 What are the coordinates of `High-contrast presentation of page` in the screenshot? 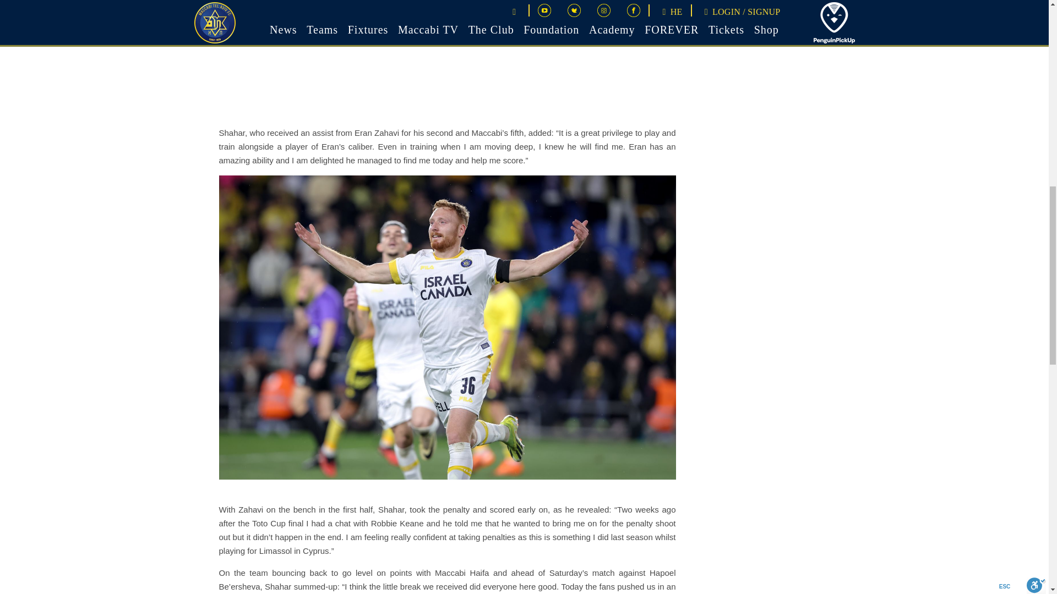 It's located at (285, 24).